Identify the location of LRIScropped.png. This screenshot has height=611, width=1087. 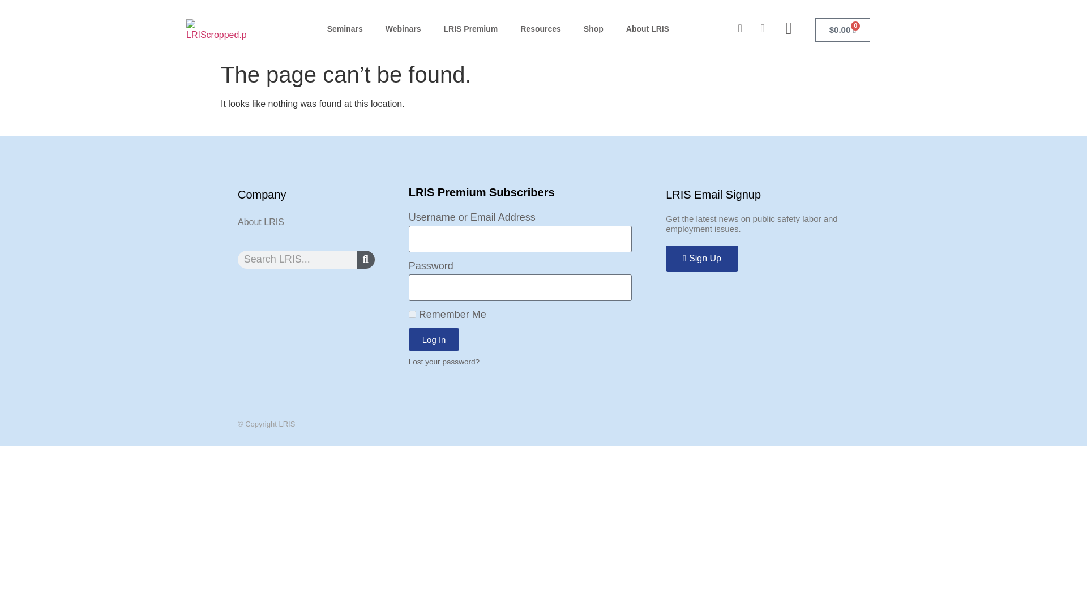
(215, 31).